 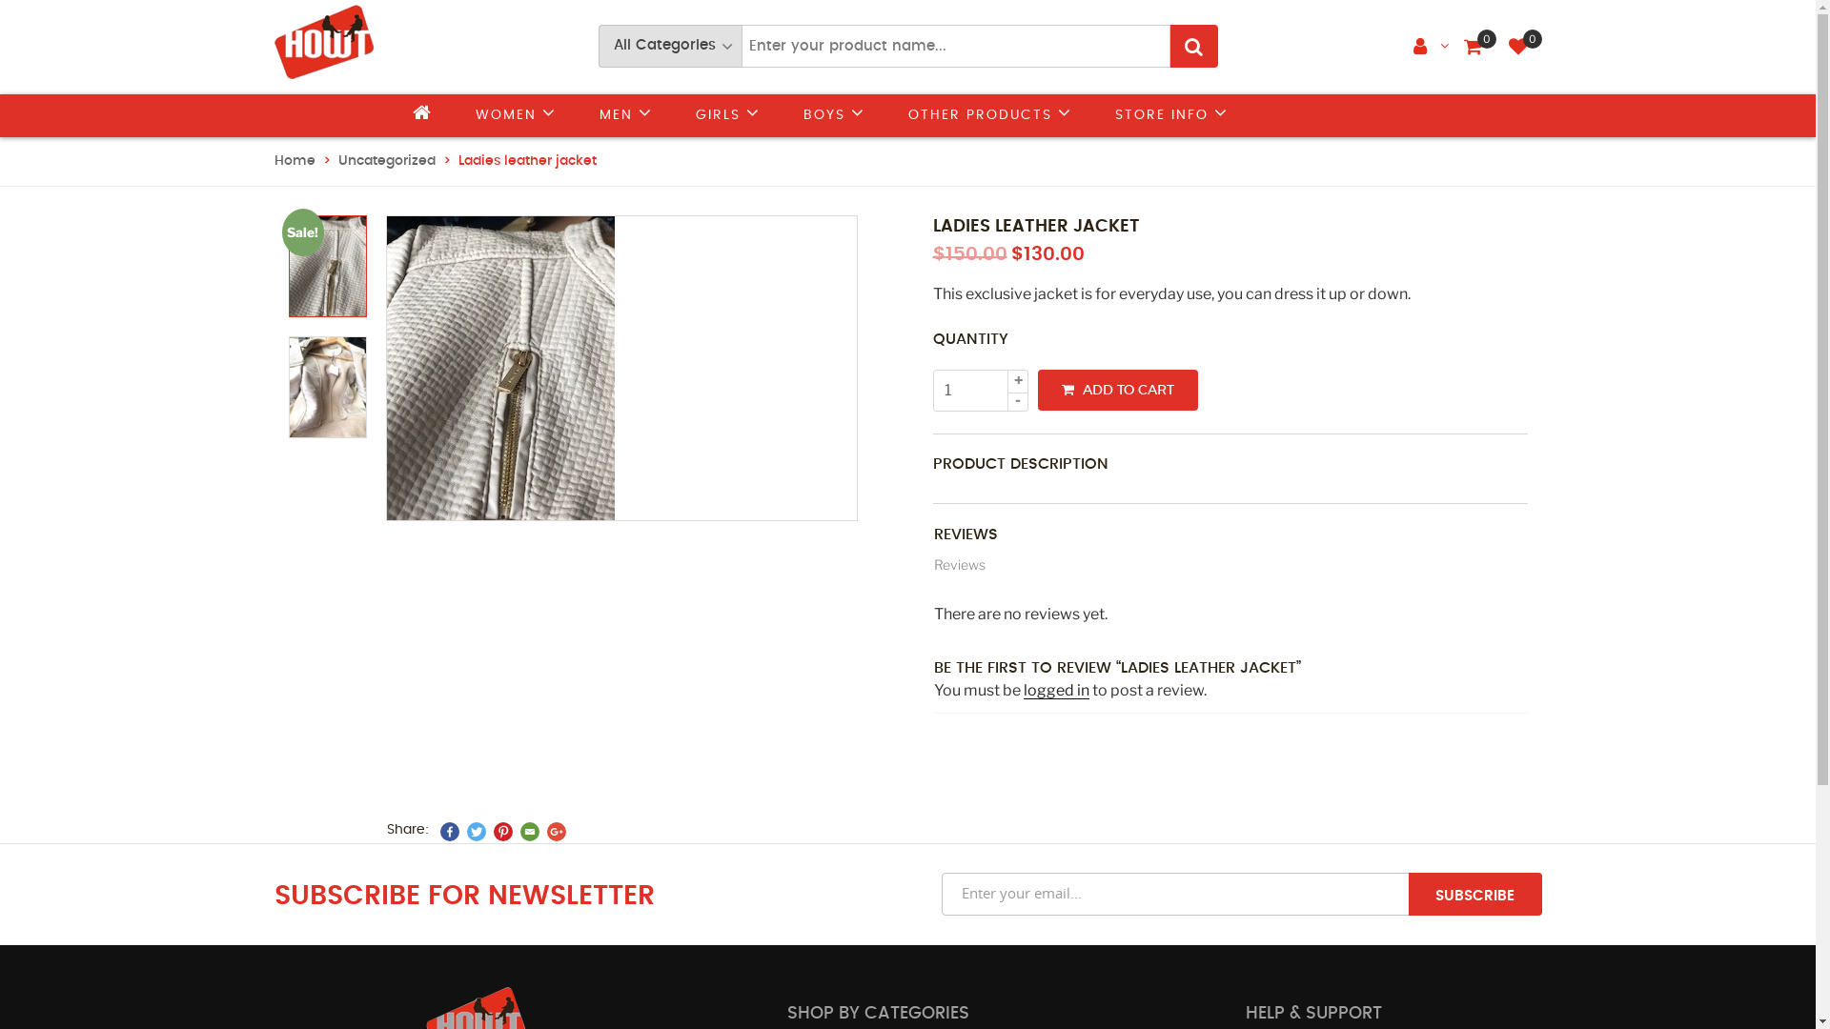 What do you see at coordinates (625, 116) in the screenshot?
I see `MEN` at bounding box center [625, 116].